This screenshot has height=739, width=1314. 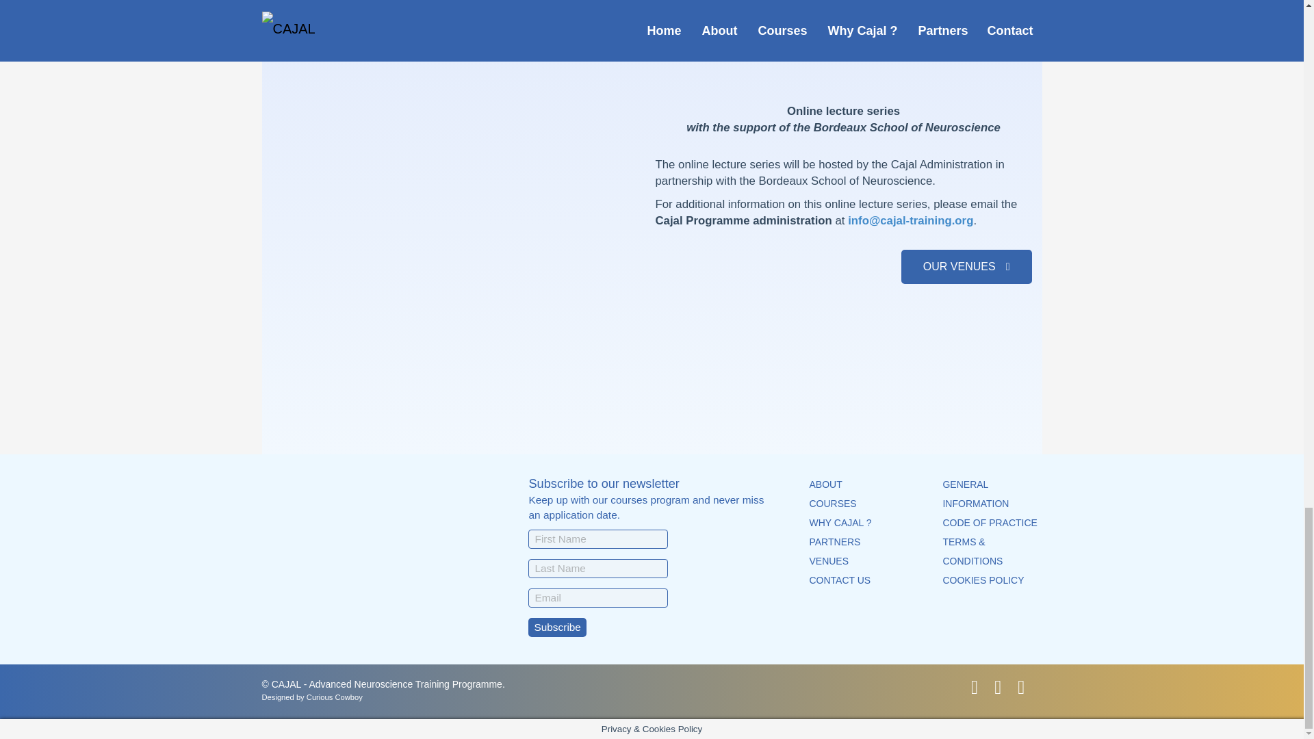 What do you see at coordinates (825, 484) in the screenshot?
I see `ABOUT` at bounding box center [825, 484].